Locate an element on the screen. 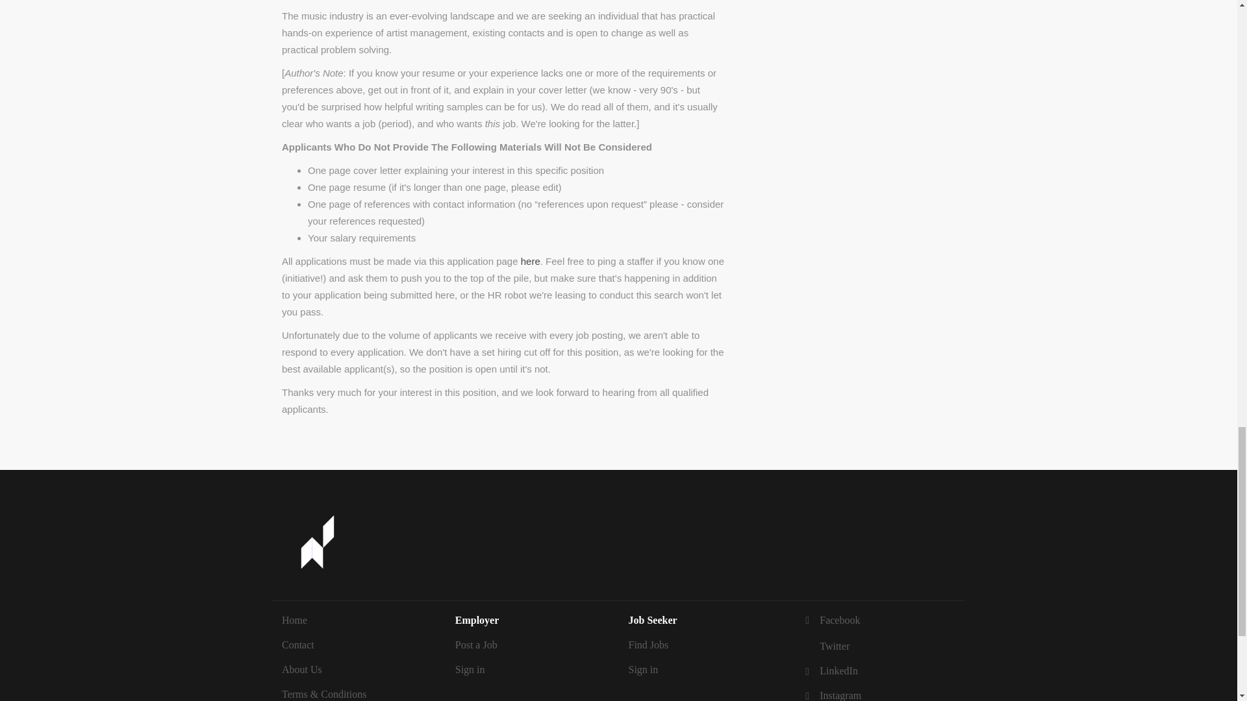 The image size is (1247, 701). here is located at coordinates (530, 261).